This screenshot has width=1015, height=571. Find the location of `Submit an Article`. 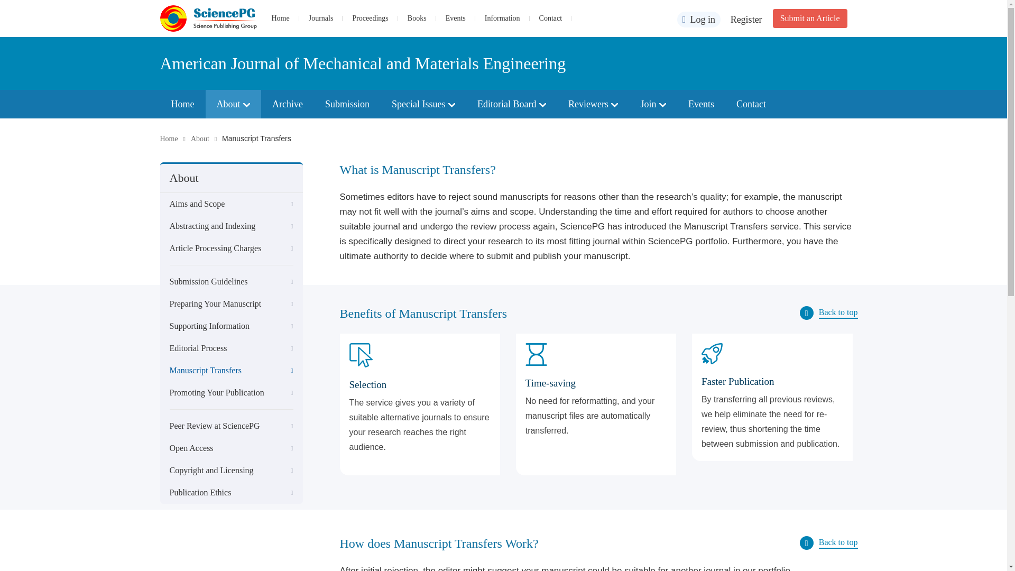

Submit an Article is located at coordinates (810, 18).